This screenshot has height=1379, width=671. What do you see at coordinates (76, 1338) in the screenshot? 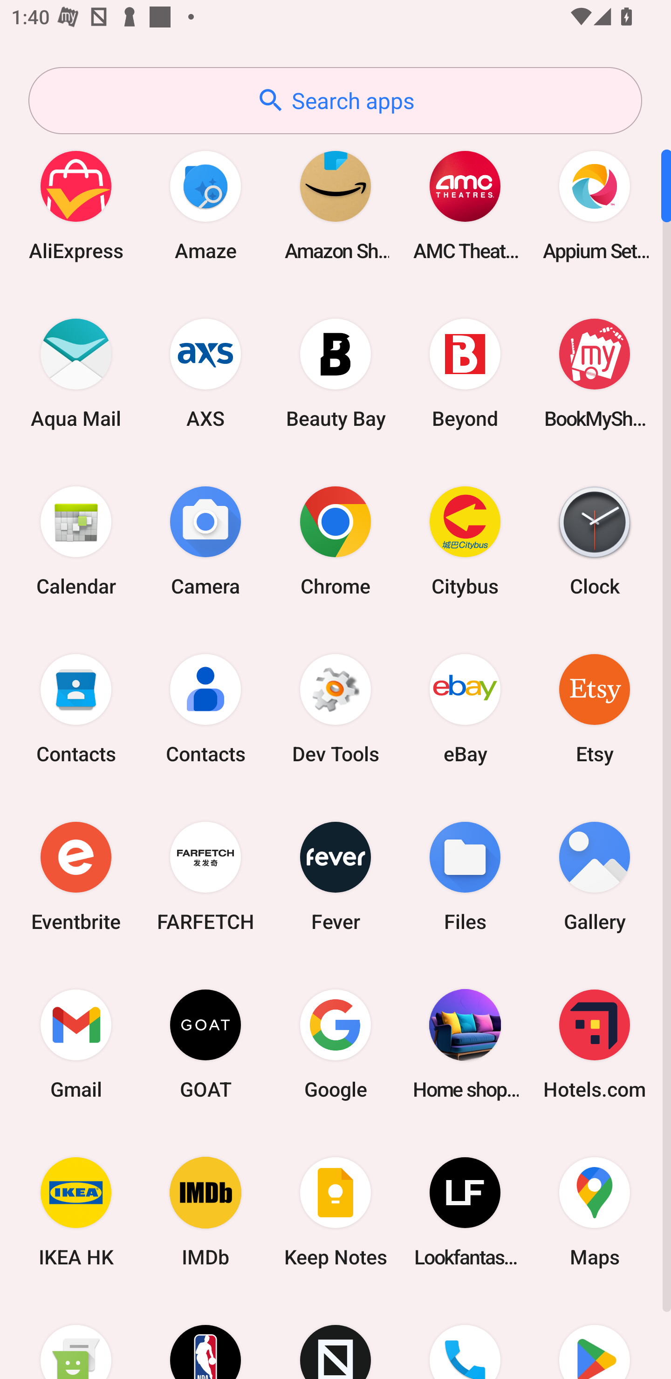
I see `Messaging` at bounding box center [76, 1338].